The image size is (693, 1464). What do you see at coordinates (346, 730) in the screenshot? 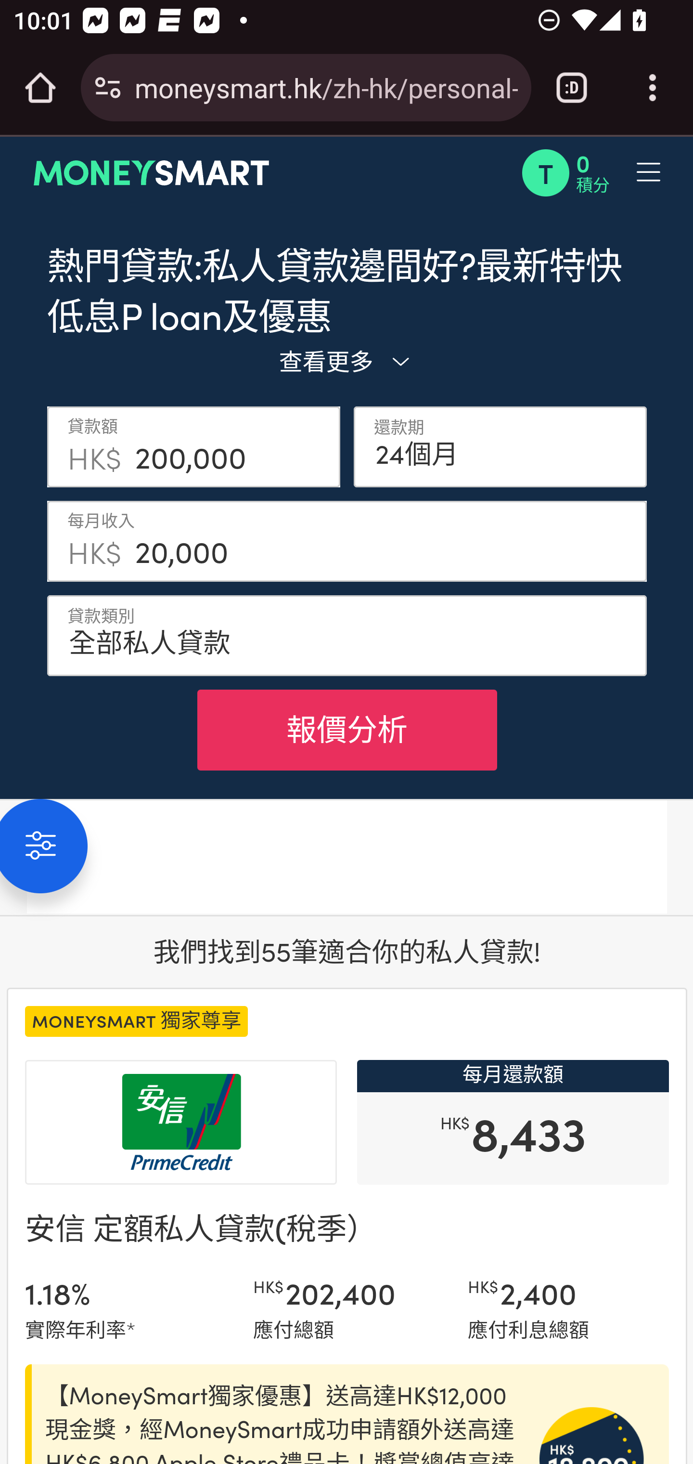
I see `報價分析` at bounding box center [346, 730].